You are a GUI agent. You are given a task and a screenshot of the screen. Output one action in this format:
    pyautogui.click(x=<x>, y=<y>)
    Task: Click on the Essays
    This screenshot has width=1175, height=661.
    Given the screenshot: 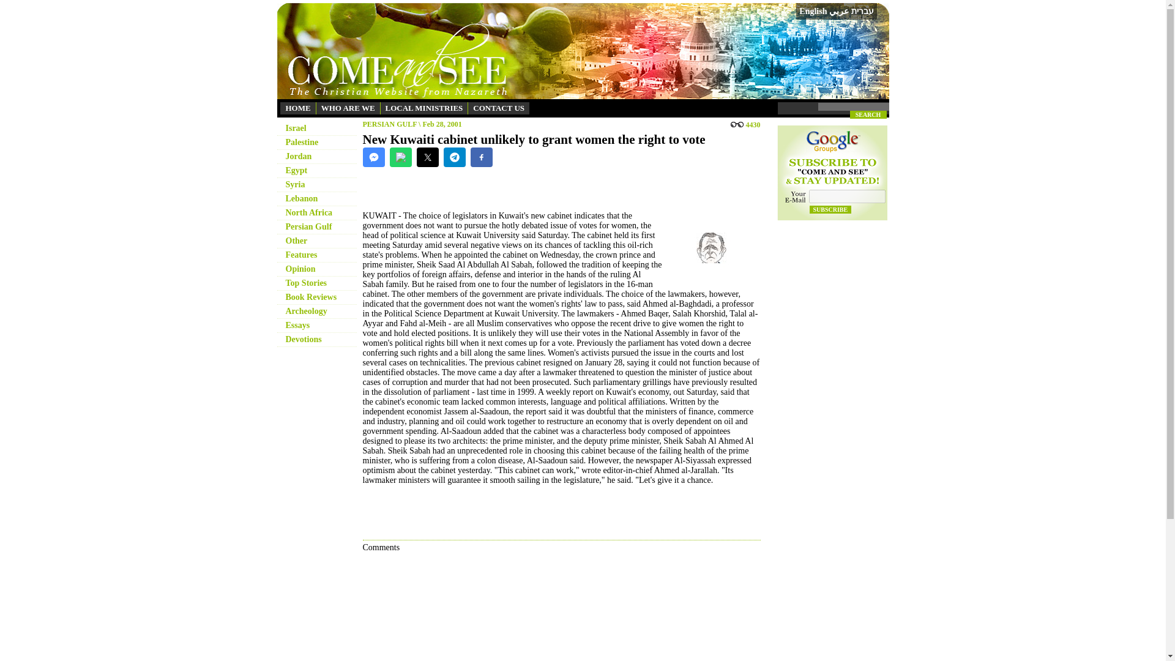 What is the action you would take?
    pyautogui.click(x=297, y=324)
    